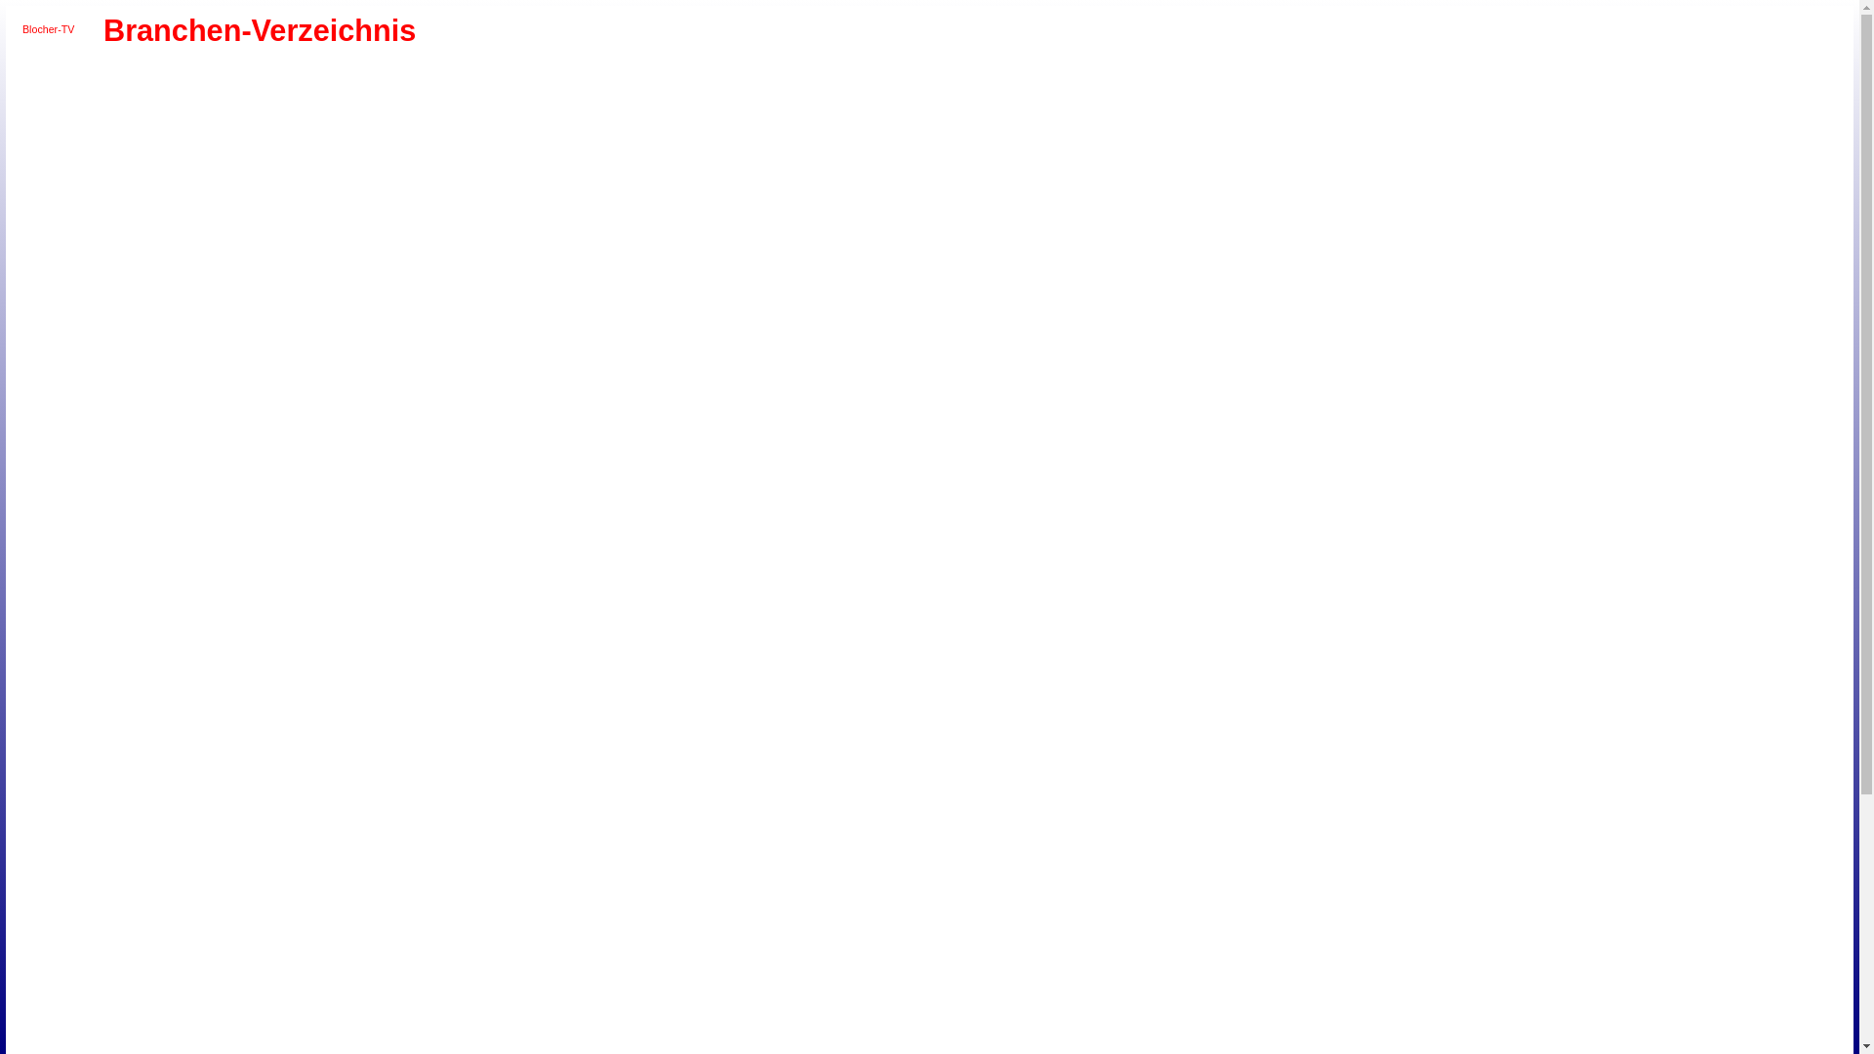 The width and height of the screenshot is (1874, 1054). I want to click on Bahnhof Sahli Daniel  Kallnach Restaurant , so click(136, 774).